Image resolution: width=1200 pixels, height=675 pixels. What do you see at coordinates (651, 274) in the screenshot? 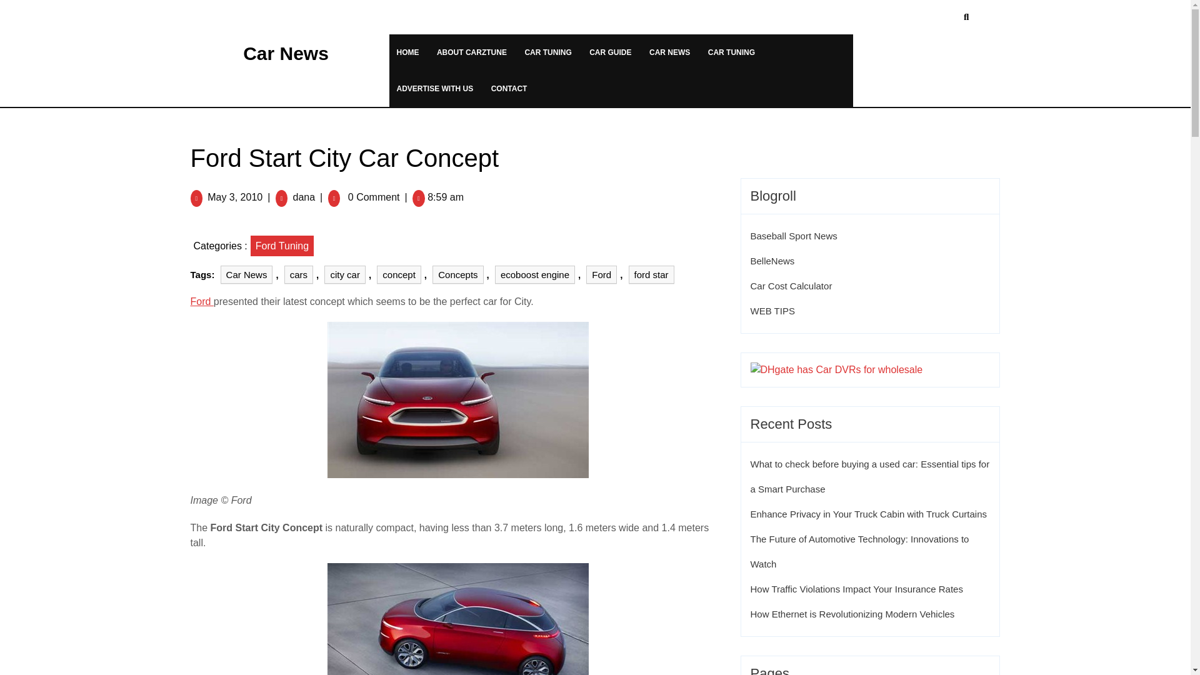
I see `ford star` at bounding box center [651, 274].